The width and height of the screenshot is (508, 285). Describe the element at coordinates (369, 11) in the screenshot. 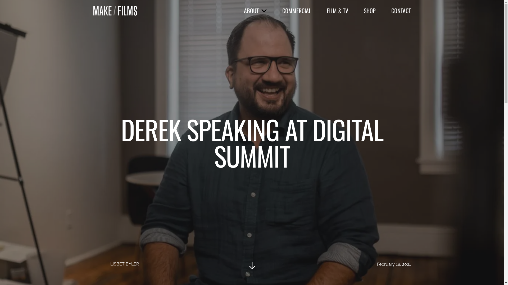

I see `SHOP` at that location.